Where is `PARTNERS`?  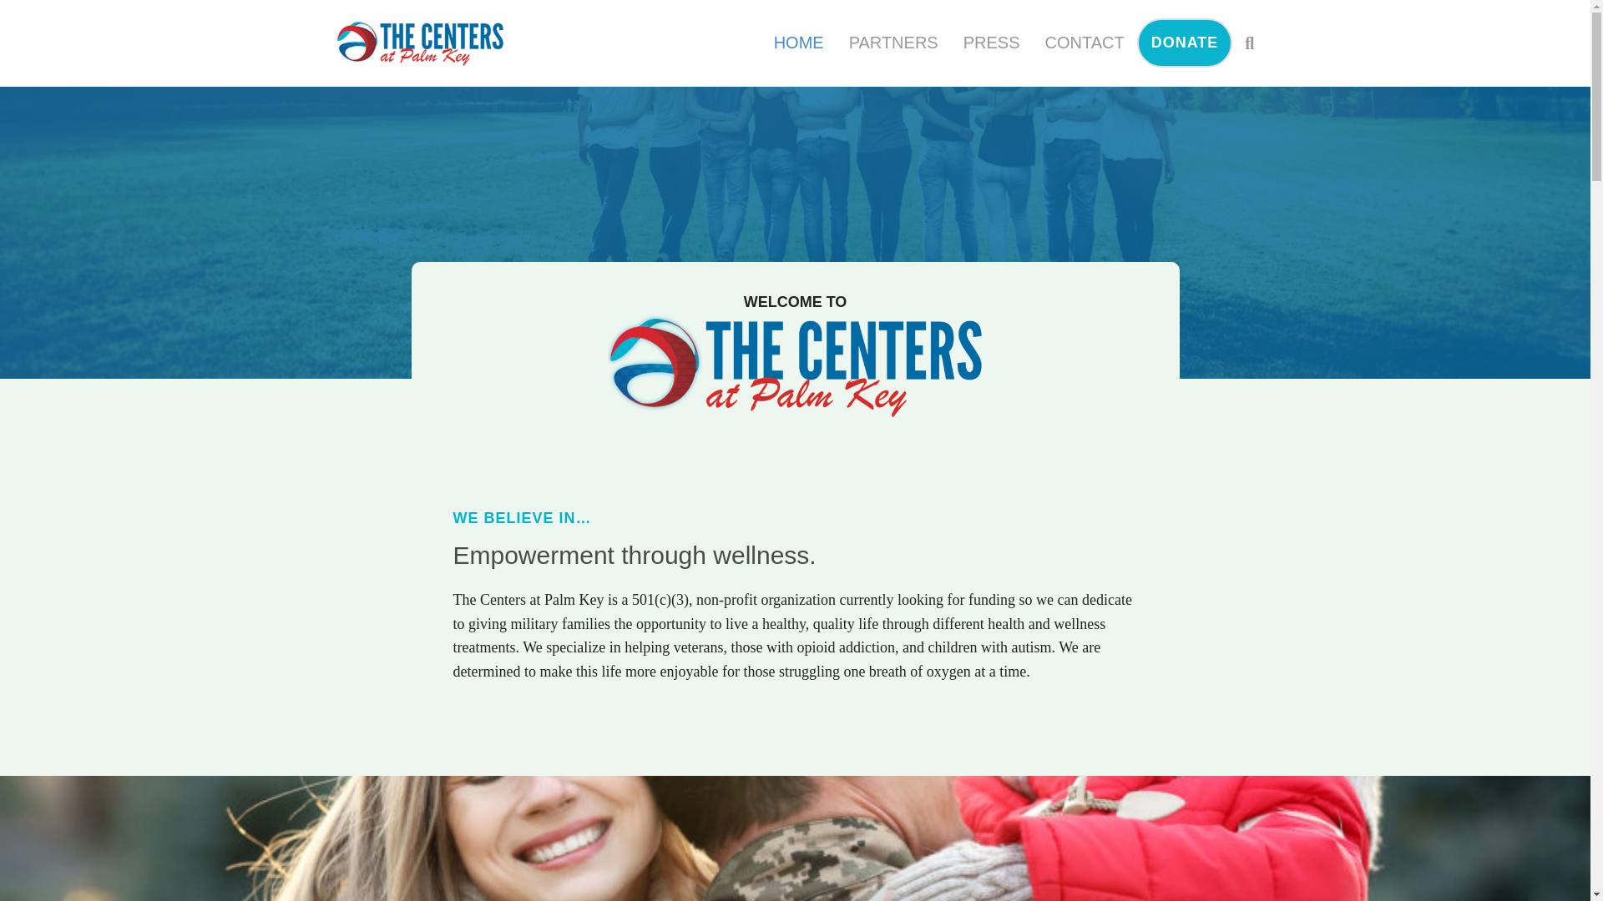 PARTNERS is located at coordinates (893, 42).